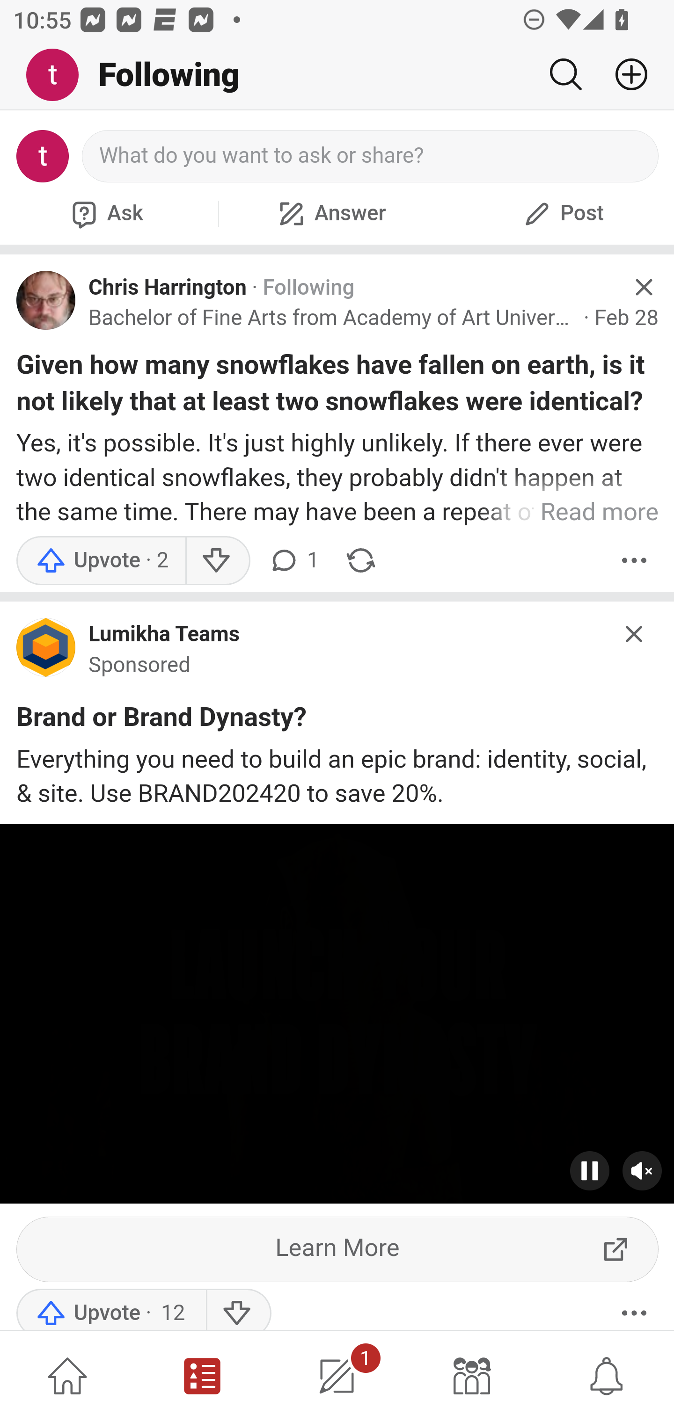  Describe the element at coordinates (238, 1310) in the screenshot. I see `Downvote` at that location.